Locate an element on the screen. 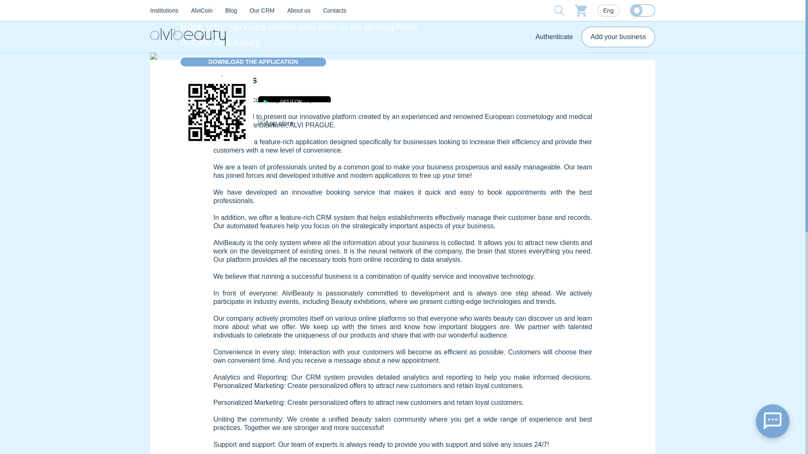  Institutions is located at coordinates (164, 11).